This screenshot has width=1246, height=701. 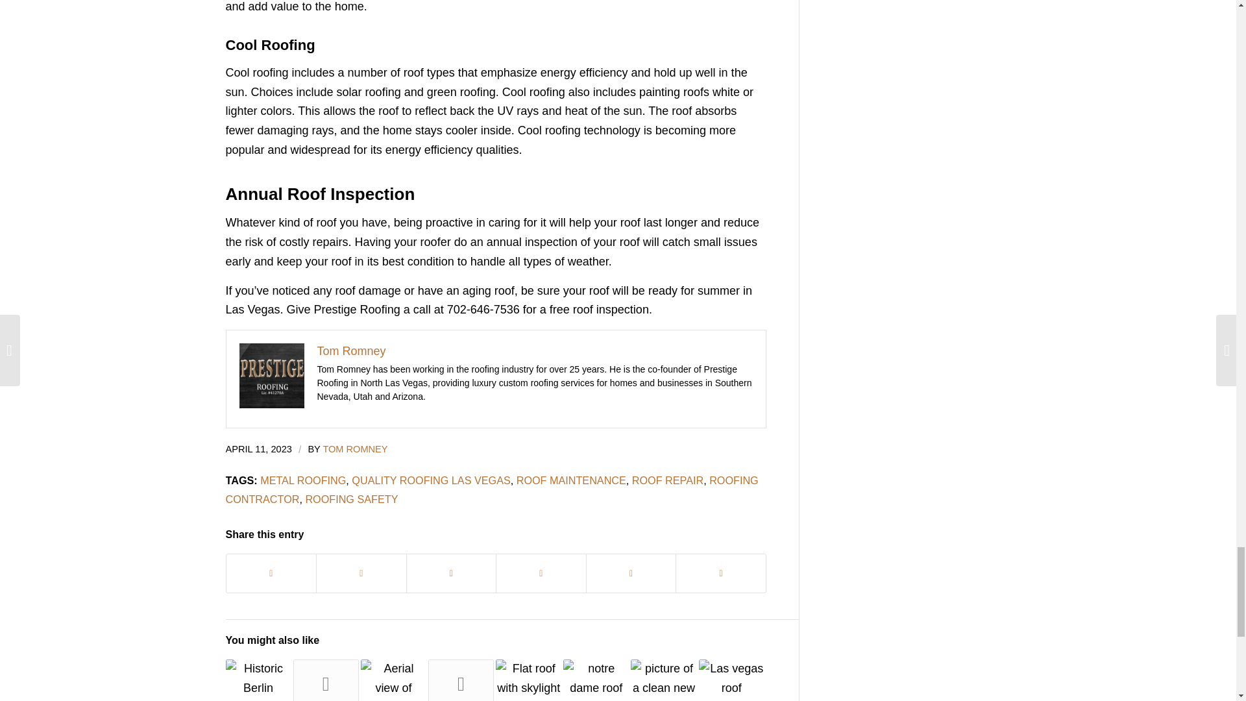 What do you see at coordinates (258, 680) in the screenshot?
I see `Famous Copper Domes Around the World` at bounding box center [258, 680].